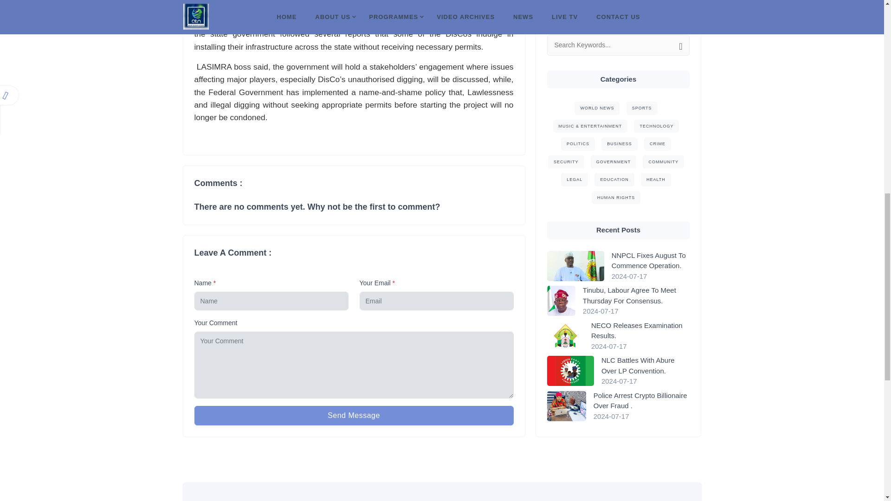  I want to click on Send Message, so click(354, 415).